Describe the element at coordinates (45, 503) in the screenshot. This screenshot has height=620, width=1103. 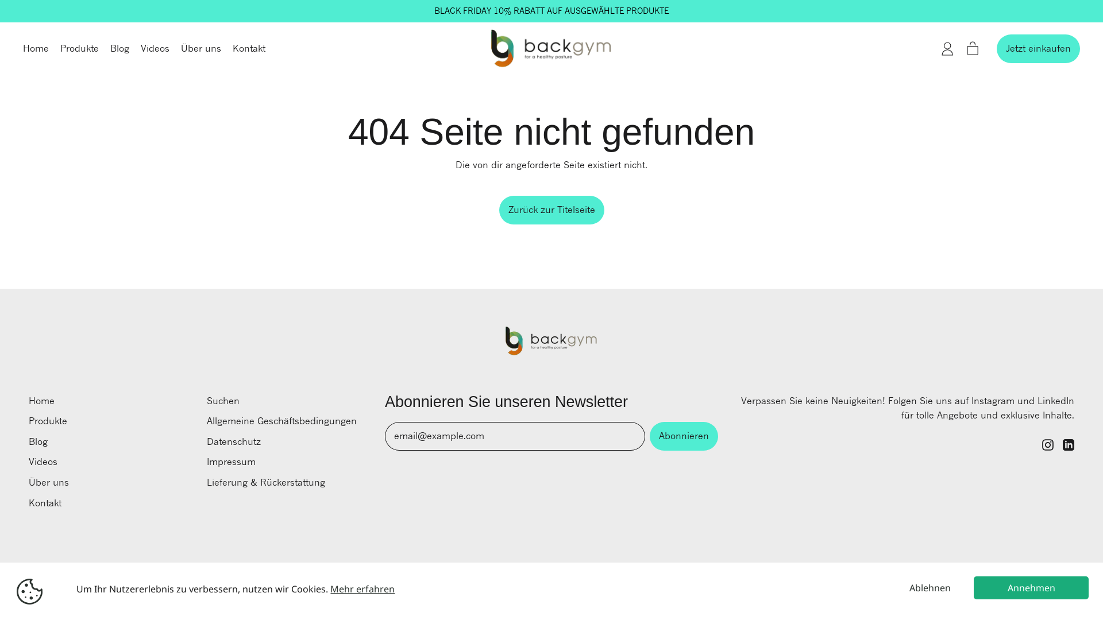
I see `Kontakt` at that location.